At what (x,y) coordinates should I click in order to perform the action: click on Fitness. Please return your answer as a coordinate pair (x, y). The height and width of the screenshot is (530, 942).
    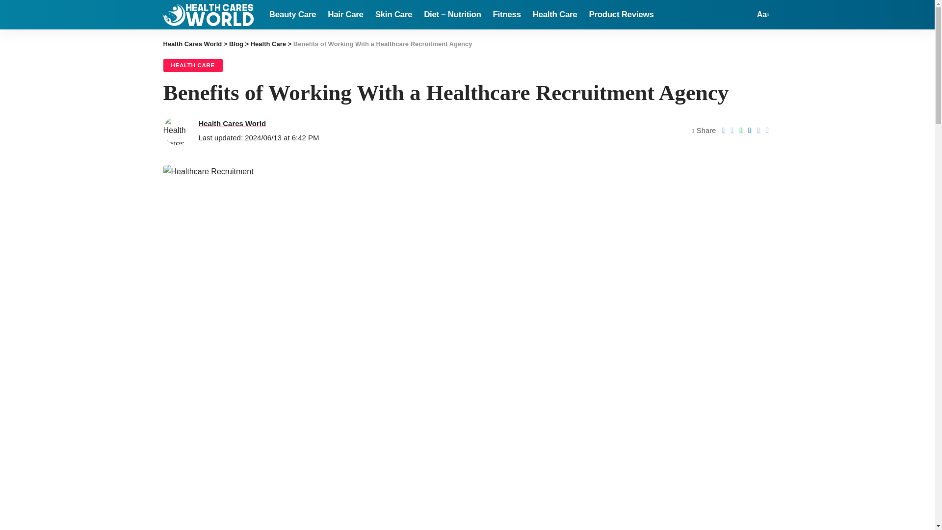
    Looking at the image, I should click on (506, 15).